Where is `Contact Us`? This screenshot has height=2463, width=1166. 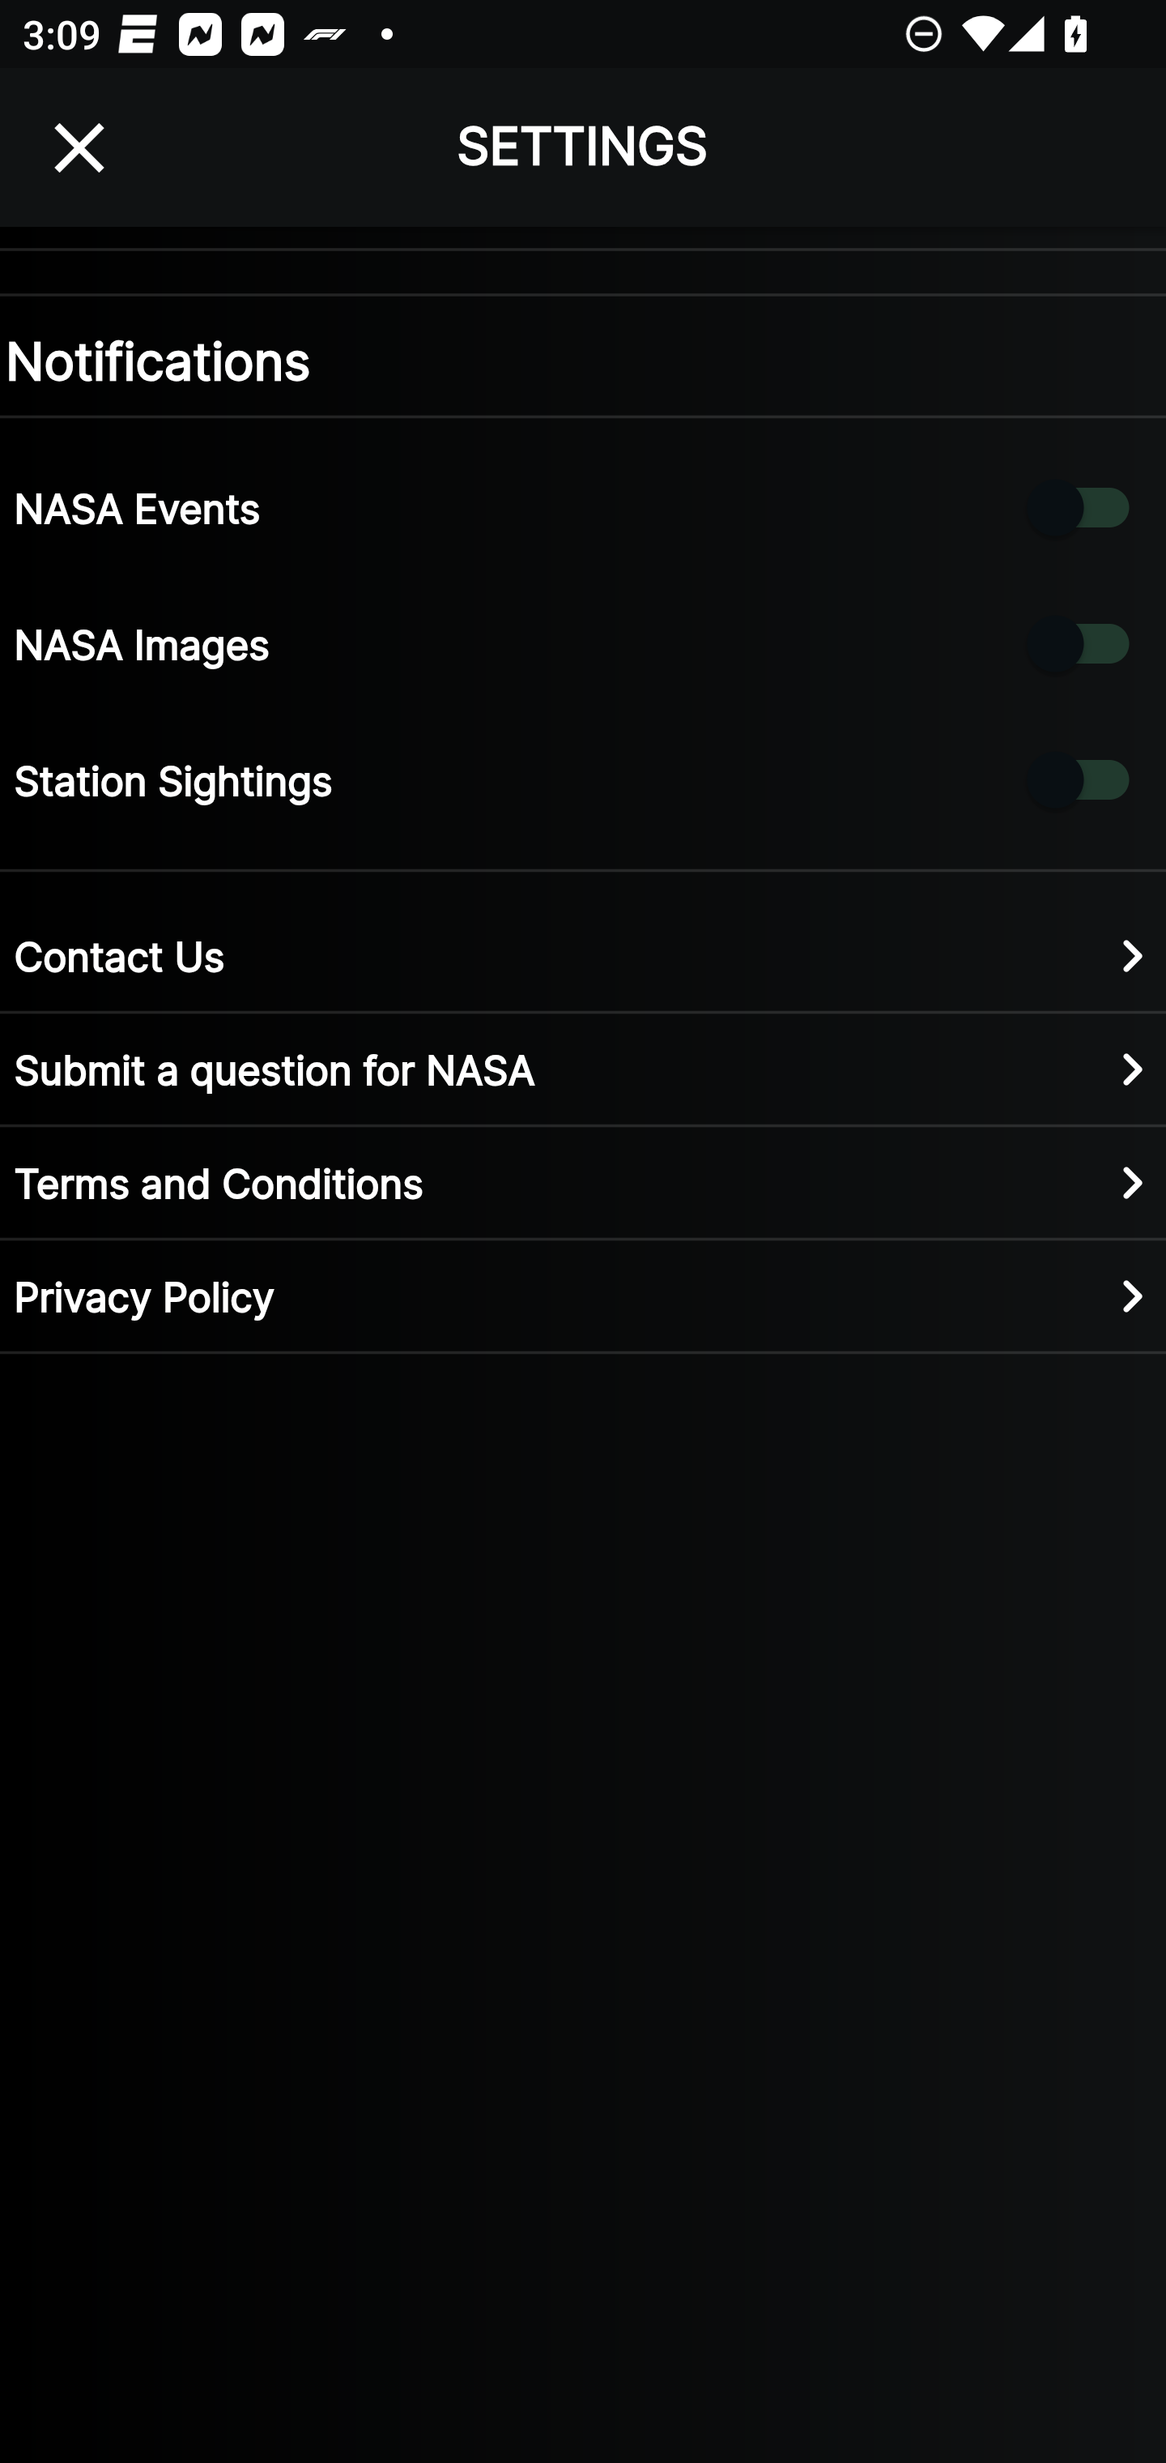 Contact Us is located at coordinates (583, 955).